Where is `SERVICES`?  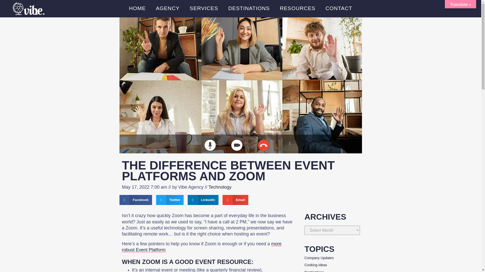
SERVICES is located at coordinates (204, 8).